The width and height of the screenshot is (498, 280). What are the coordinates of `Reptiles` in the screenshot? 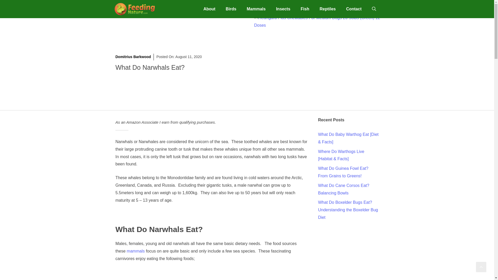 It's located at (327, 9).